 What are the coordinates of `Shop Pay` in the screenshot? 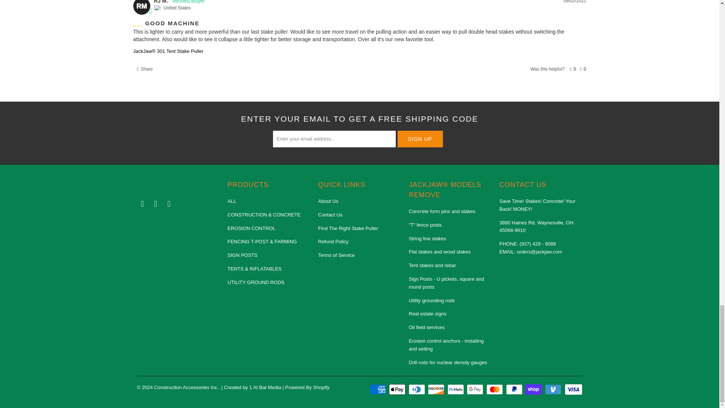 It's located at (534, 389).